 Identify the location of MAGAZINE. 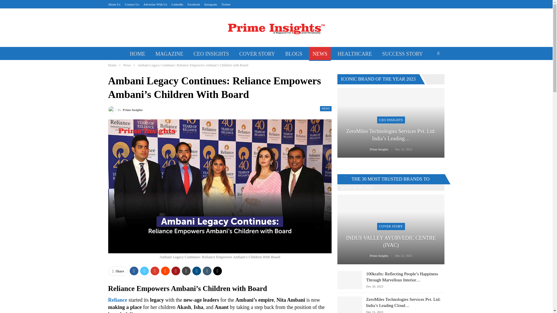
(169, 54).